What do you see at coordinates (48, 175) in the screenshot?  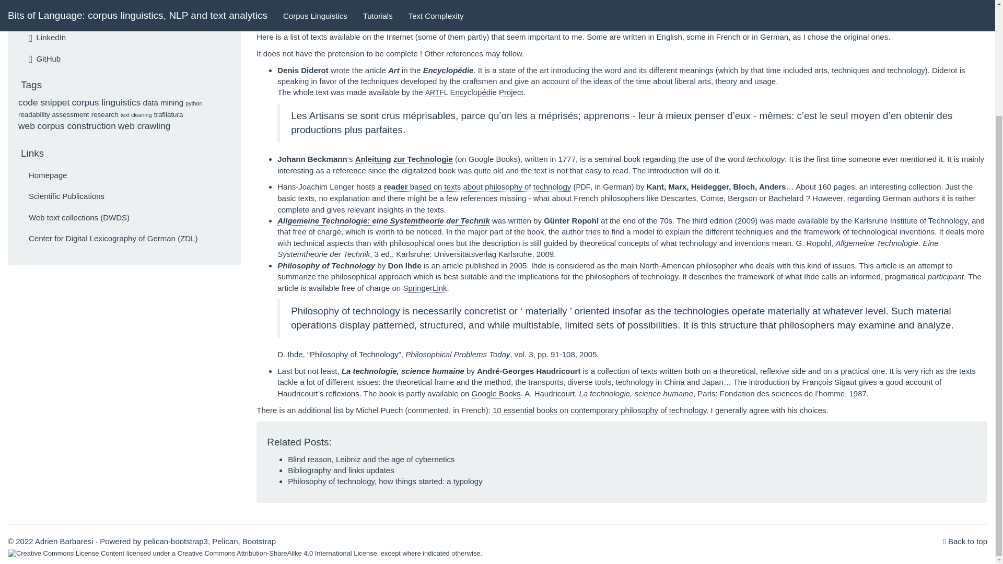 I see `Homepage` at bounding box center [48, 175].